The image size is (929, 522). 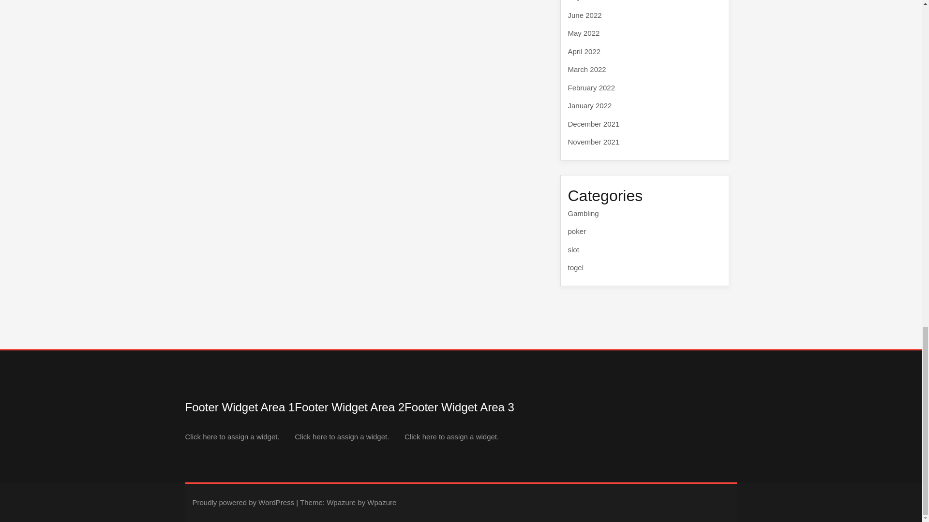 I want to click on April 2022, so click(x=584, y=51).